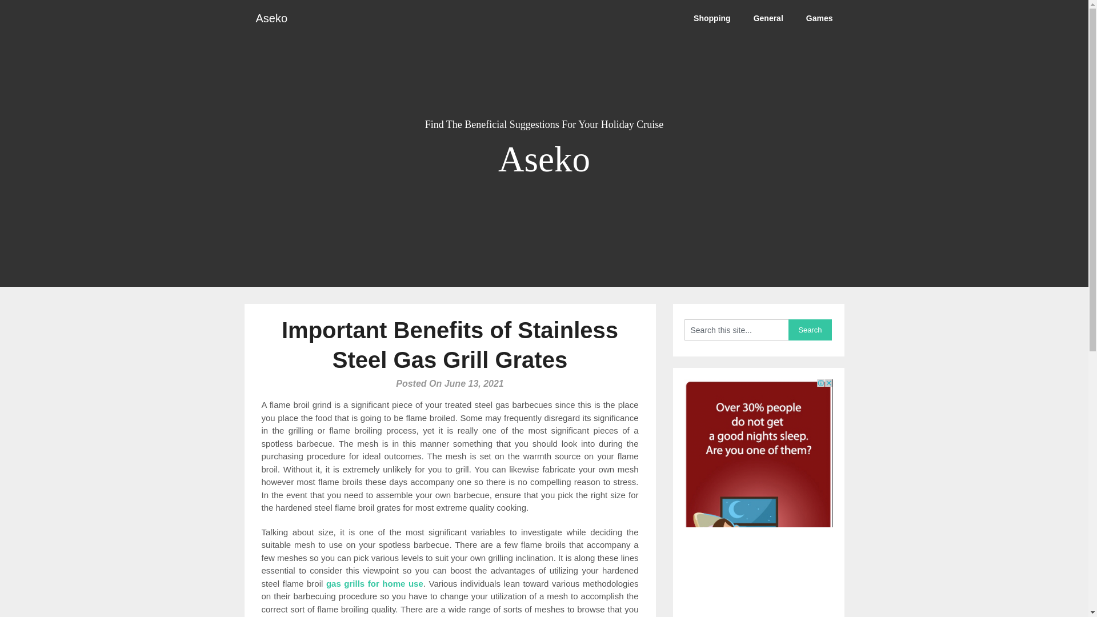 This screenshot has height=617, width=1097. Describe the element at coordinates (810, 330) in the screenshot. I see `Search` at that location.